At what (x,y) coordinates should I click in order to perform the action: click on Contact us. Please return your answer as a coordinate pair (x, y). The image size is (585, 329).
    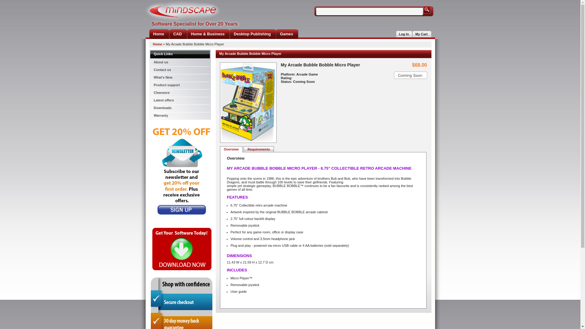
    Looking at the image, I should click on (180, 71).